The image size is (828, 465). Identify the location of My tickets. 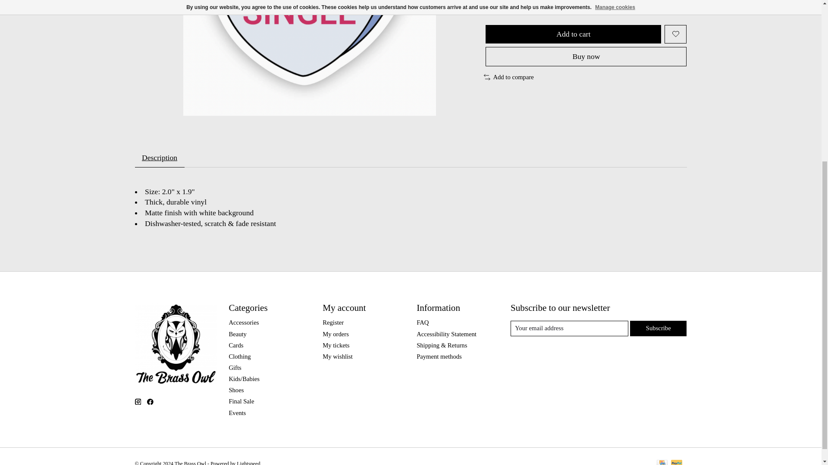
(336, 345).